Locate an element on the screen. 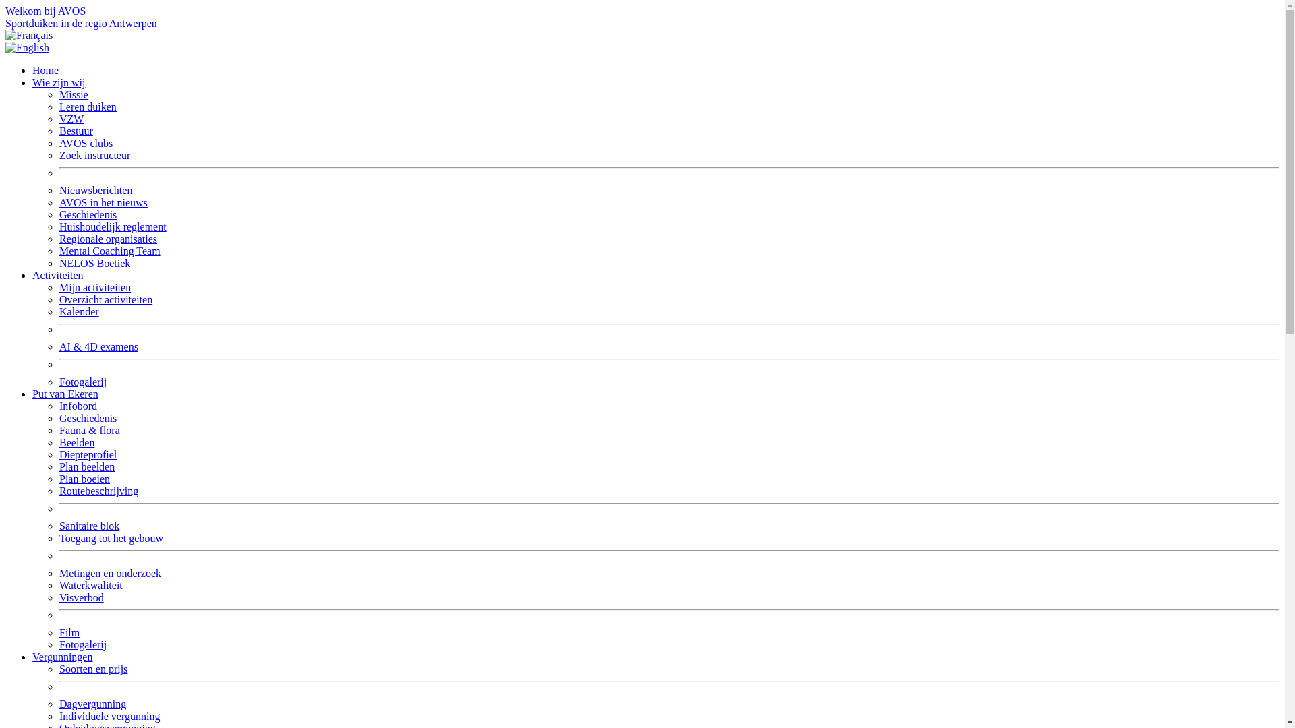 Image resolution: width=1295 pixels, height=728 pixels. VZW is located at coordinates (71, 119).